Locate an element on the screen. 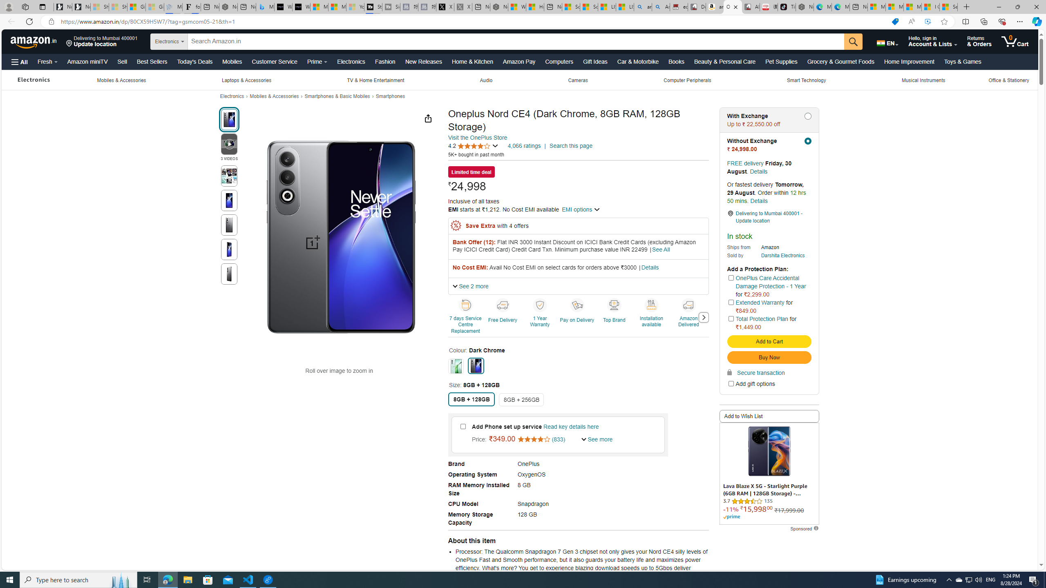  Fresh is located at coordinates (47, 61).